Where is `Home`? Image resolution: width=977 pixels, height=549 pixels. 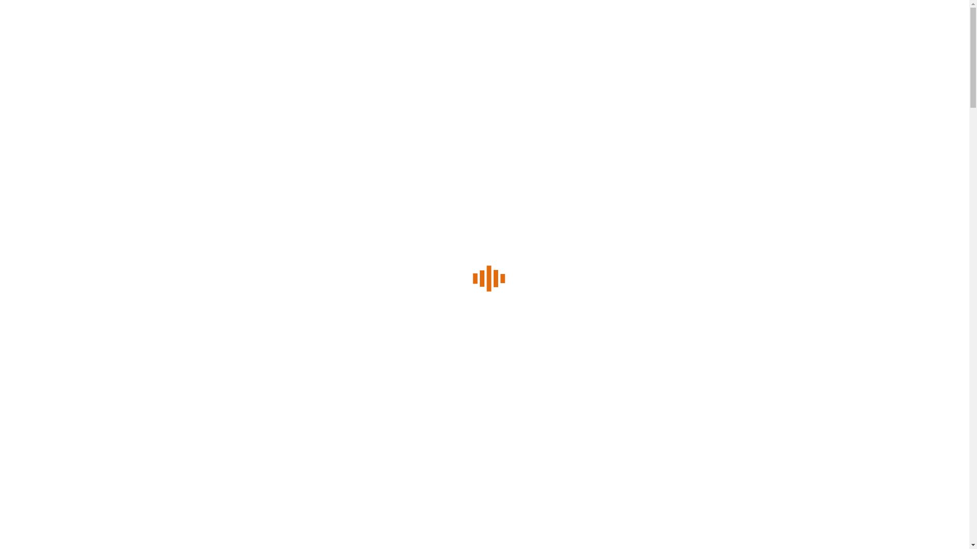 Home is located at coordinates (35, 429).